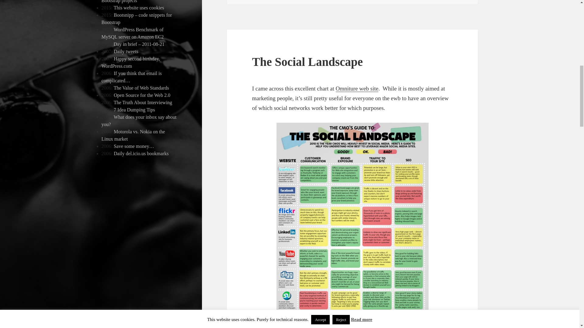  What do you see at coordinates (134, 110) in the screenshot?
I see `7 Idea Dumping Tips` at bounding box center [134, 110].